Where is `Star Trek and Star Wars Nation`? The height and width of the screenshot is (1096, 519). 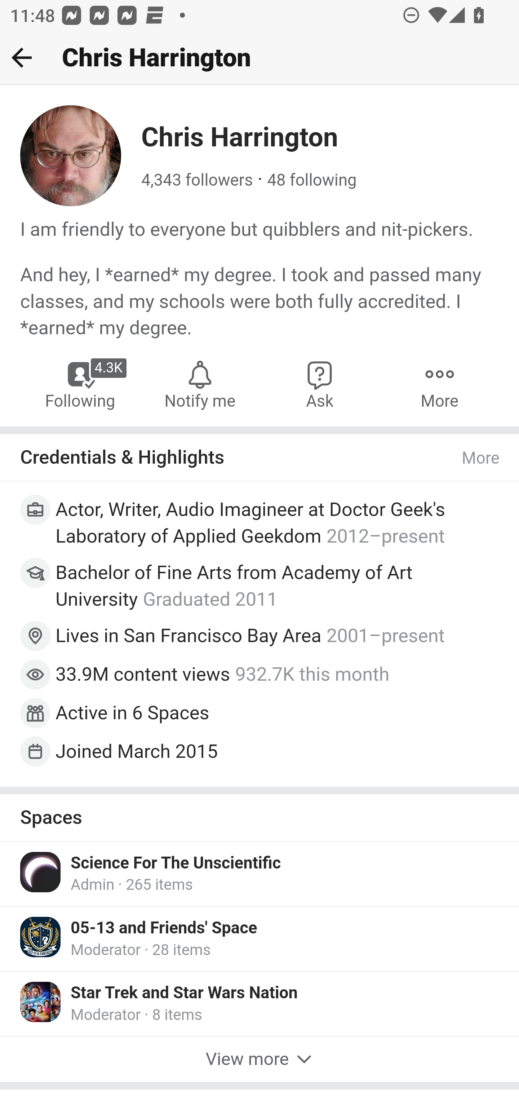
Star Trek and Star Wars Nation is located at coordinates (185, 993).